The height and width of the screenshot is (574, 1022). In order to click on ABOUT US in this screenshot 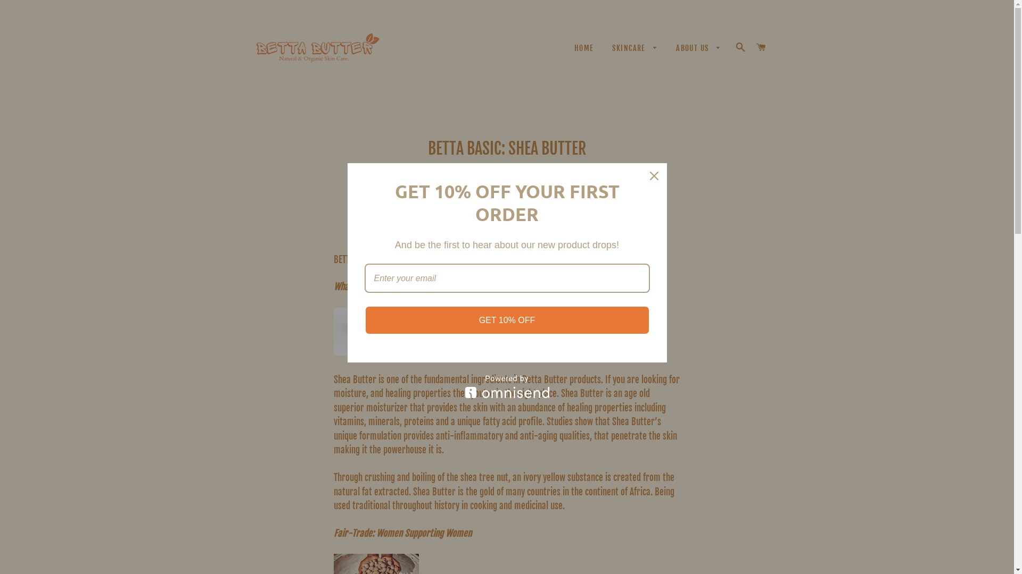, I will do `click(699, 48)`.